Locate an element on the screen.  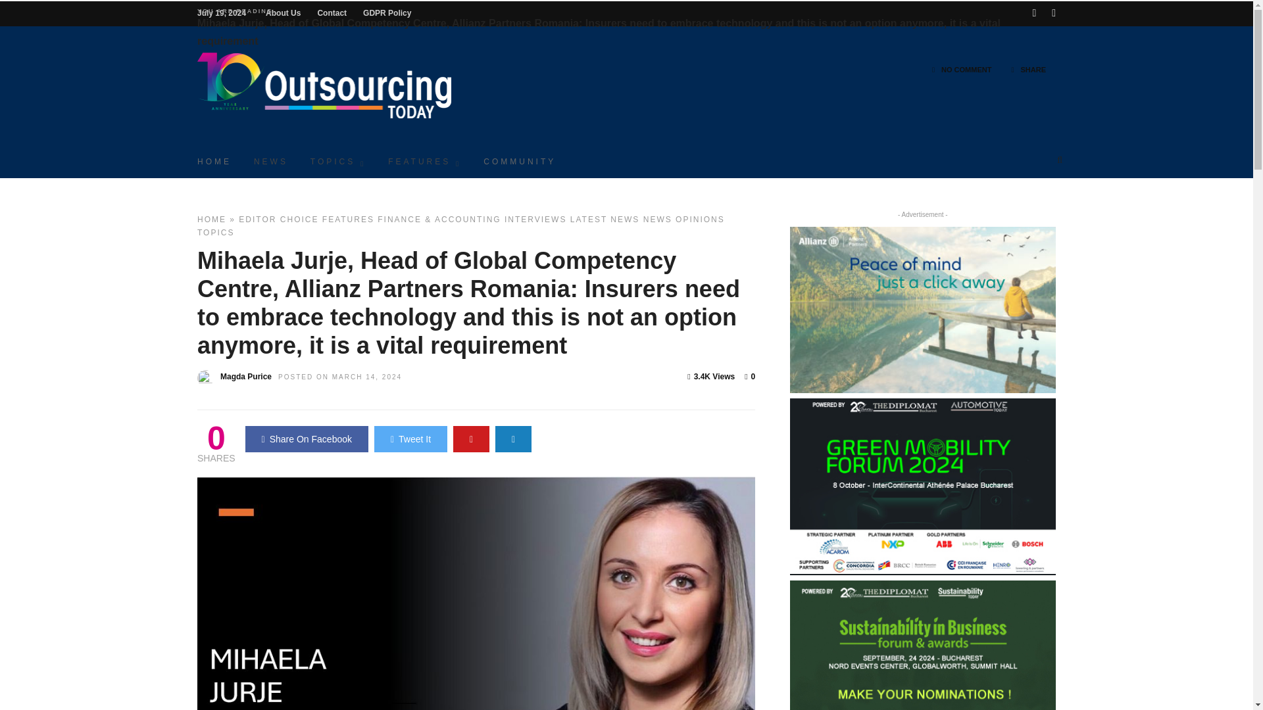
HOME is located at coordinates (214, 160).